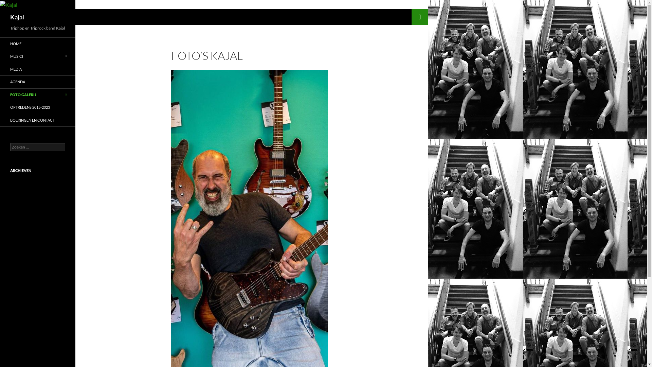 This screenshot has height=367, width=652. I want to click on SPRING NAAR INHOUD, so click(416, 9).